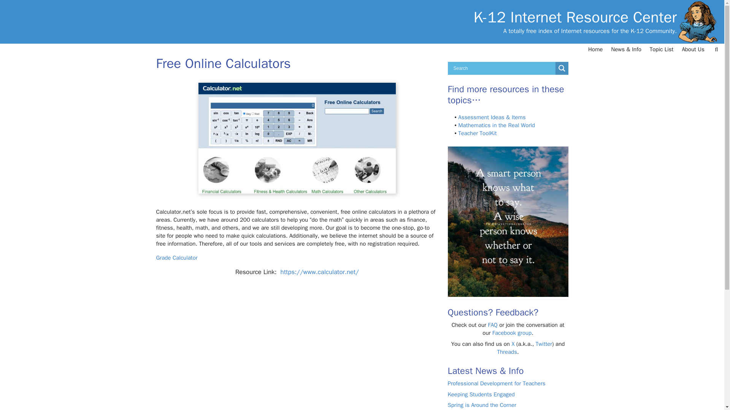  What do you see at coordinates (482, 405) in the screenshot?
I see `Spring is Around the Corner` at bounding box center [482, 405].